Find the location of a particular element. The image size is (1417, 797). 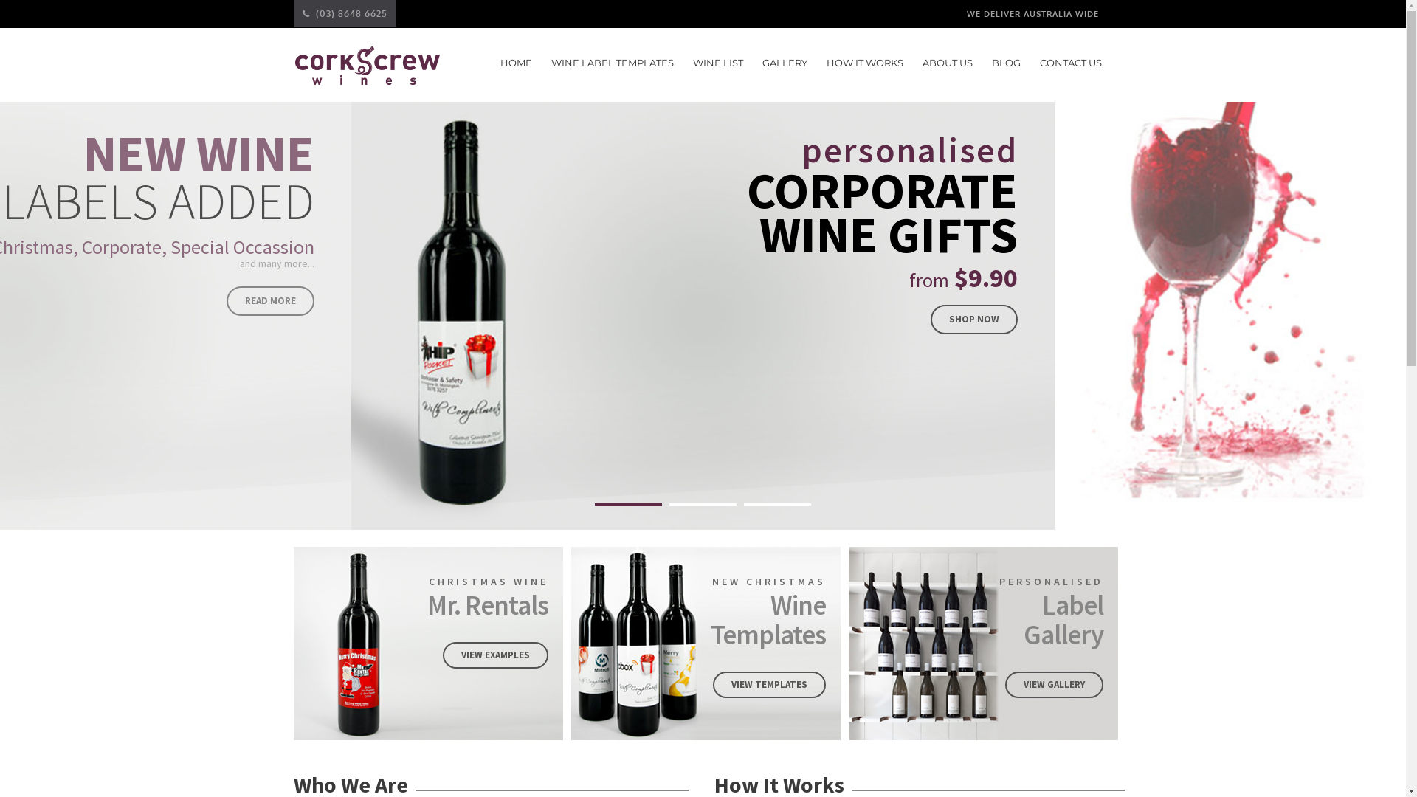

ABOUT US is located at coordinates (948, 63).